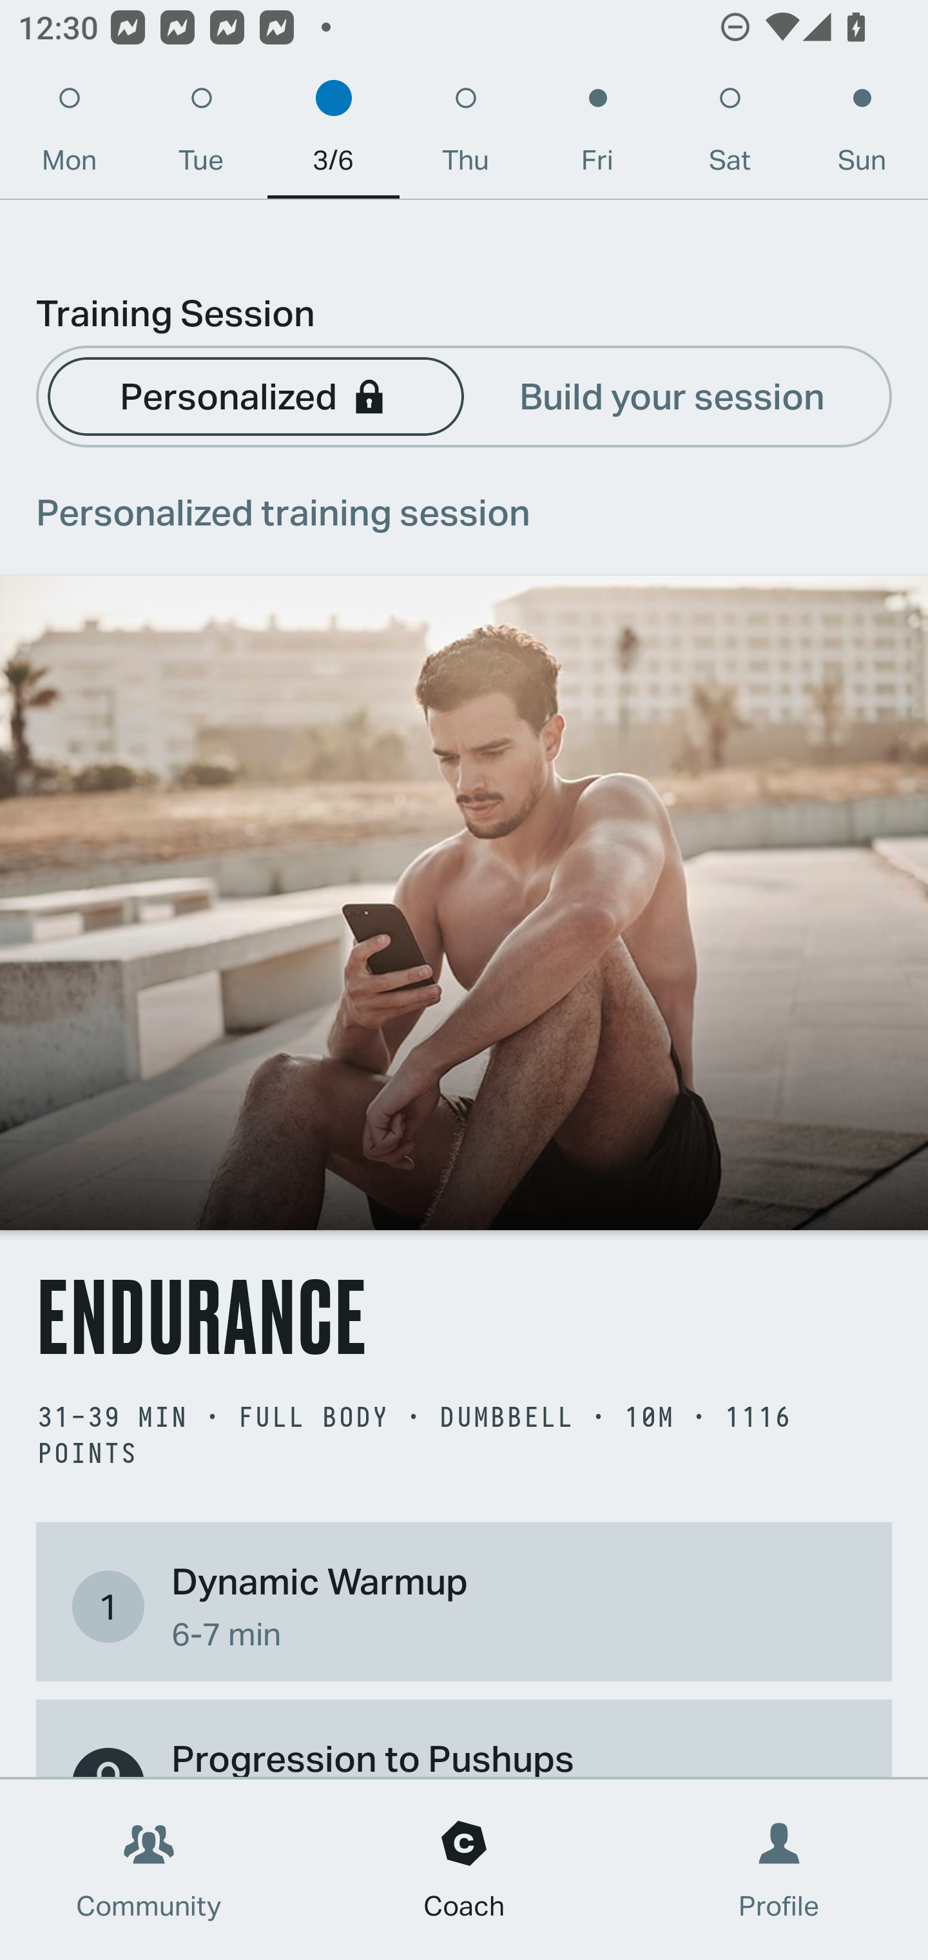 This screenshot has height=1960, width=928. I want to click on Mon, so click(69, 135).